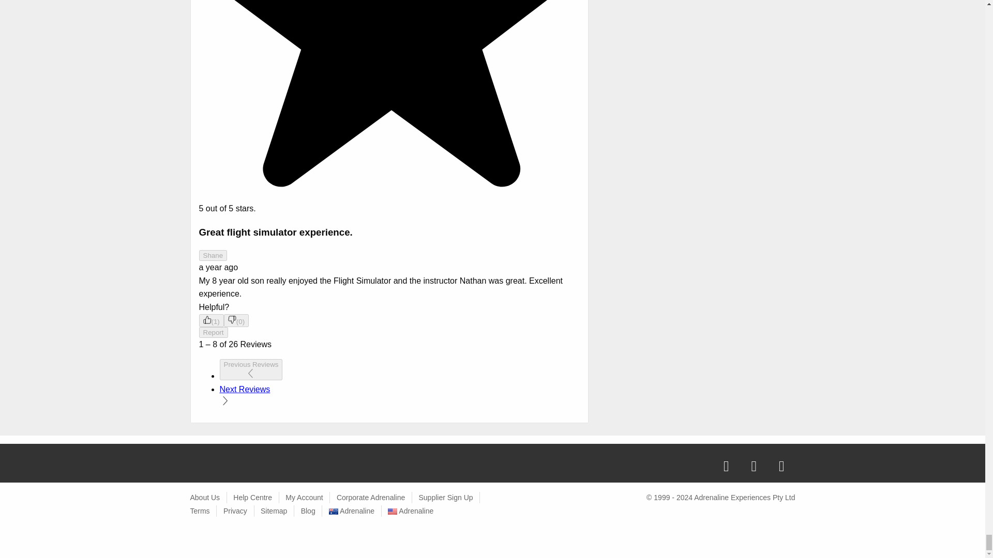 The height and width of the screenshot is (558, 993). I want to click on Blog, so click(308, 510).